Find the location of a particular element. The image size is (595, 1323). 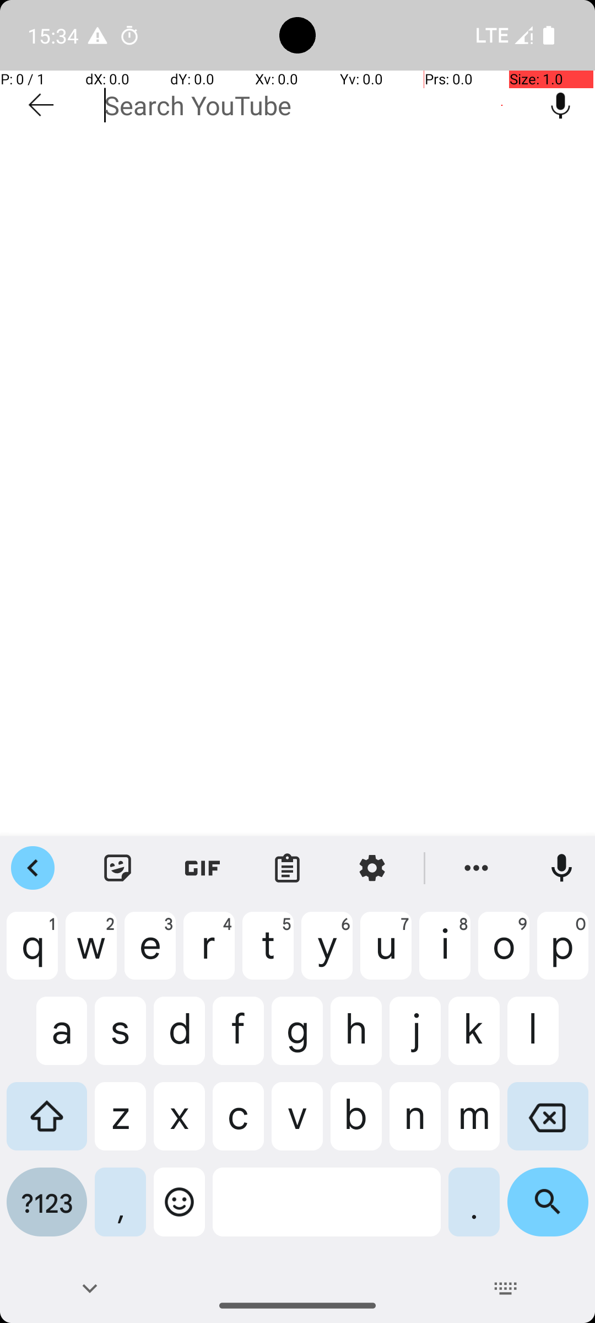

y is located at coordinates (327, 954).